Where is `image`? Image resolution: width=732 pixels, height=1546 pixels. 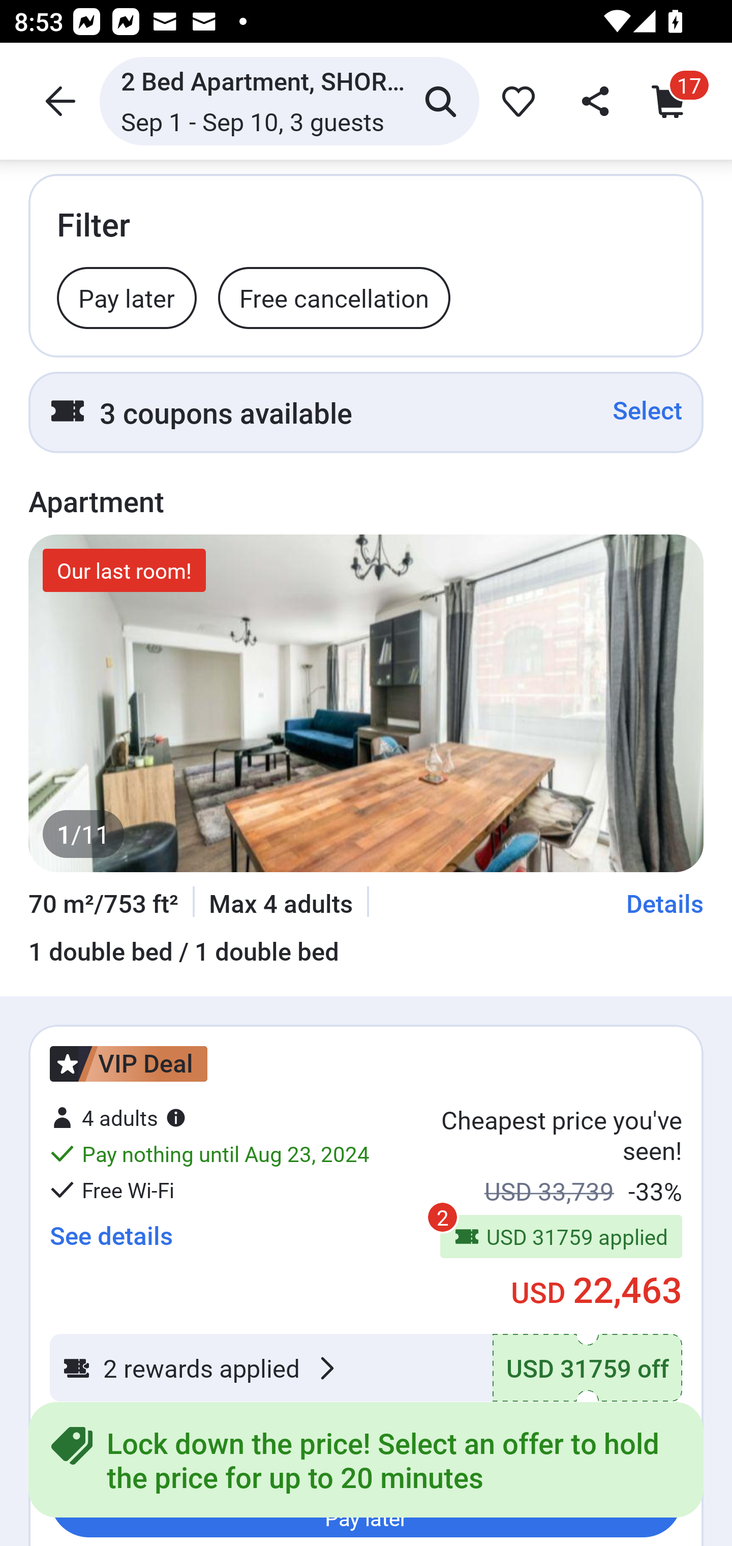 image is located at coordinates (366, 703).